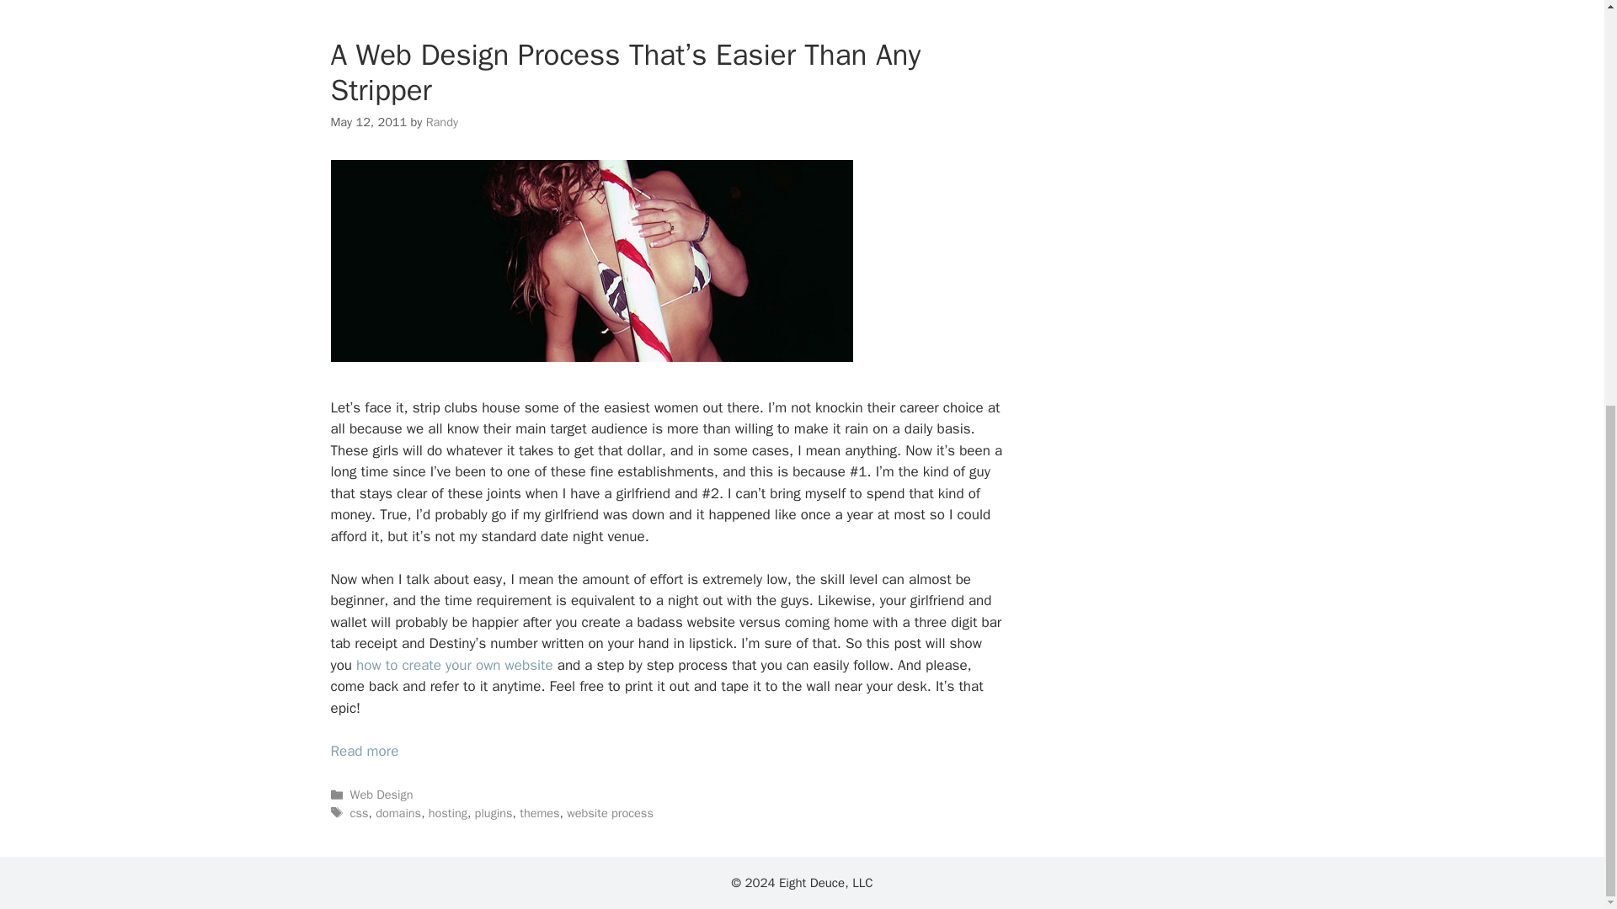  I want to click on View all posts by Randy, so click(441, 122).